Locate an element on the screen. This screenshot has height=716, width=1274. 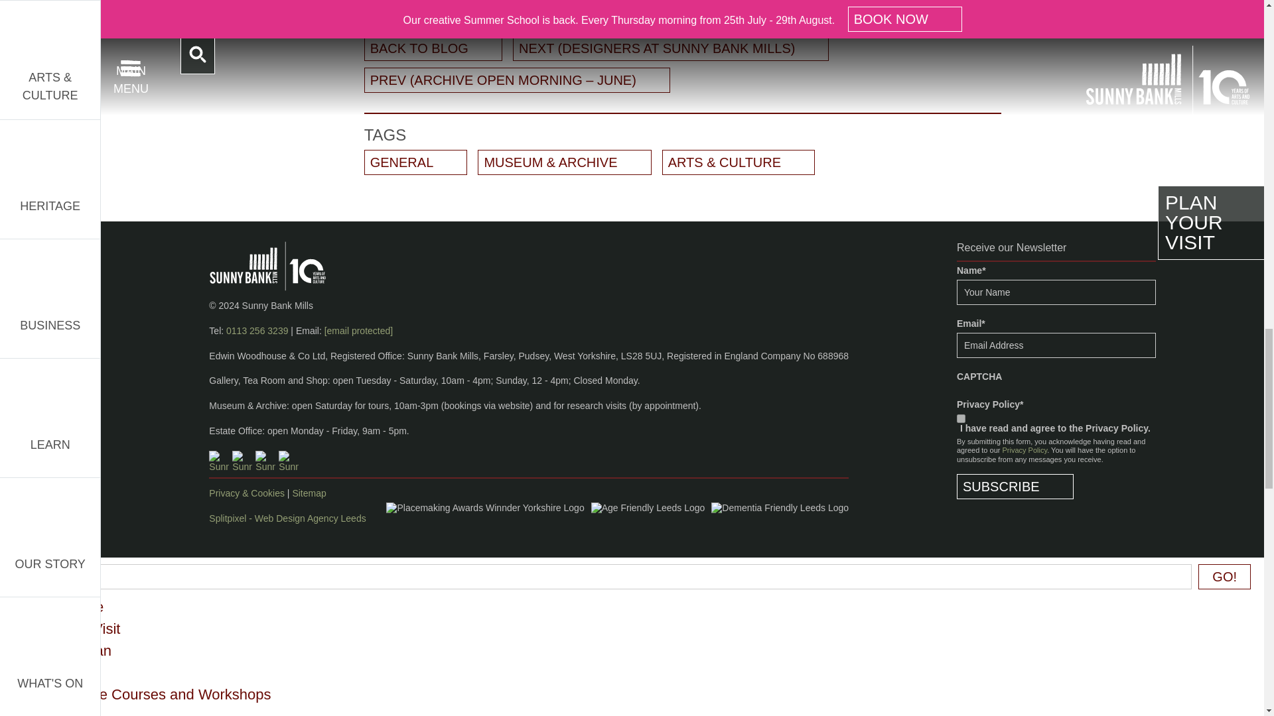
Creative Courses and Workshops is located at coordinates (162, 693).